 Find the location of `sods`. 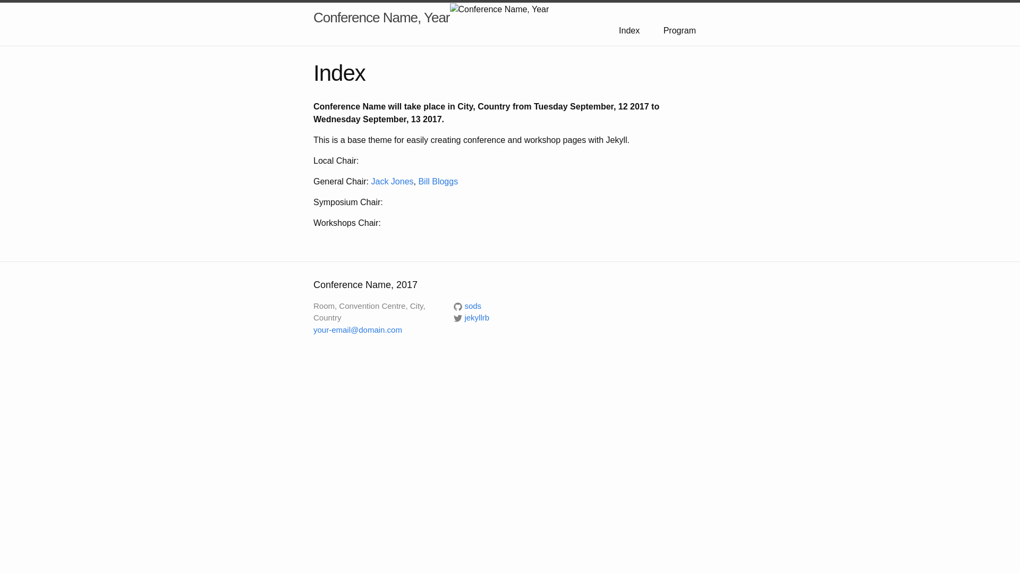

sods is located at coordinates (467, 306).